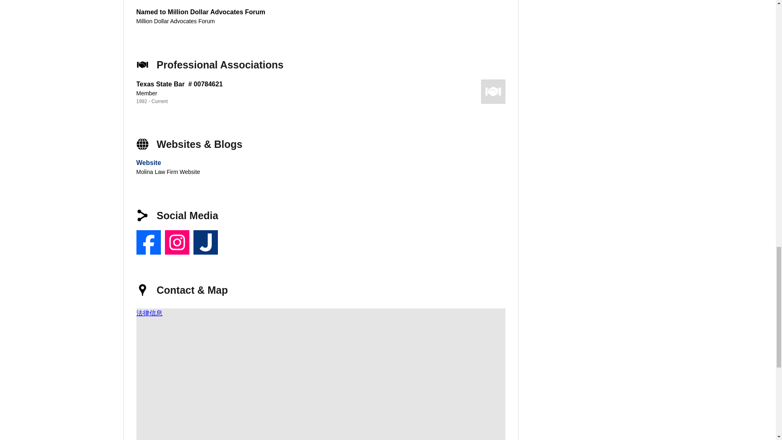 The image size is (782, 440). Describe the element at coordinates (177, 242) in the screenshot. I see `Instagram` at that location.